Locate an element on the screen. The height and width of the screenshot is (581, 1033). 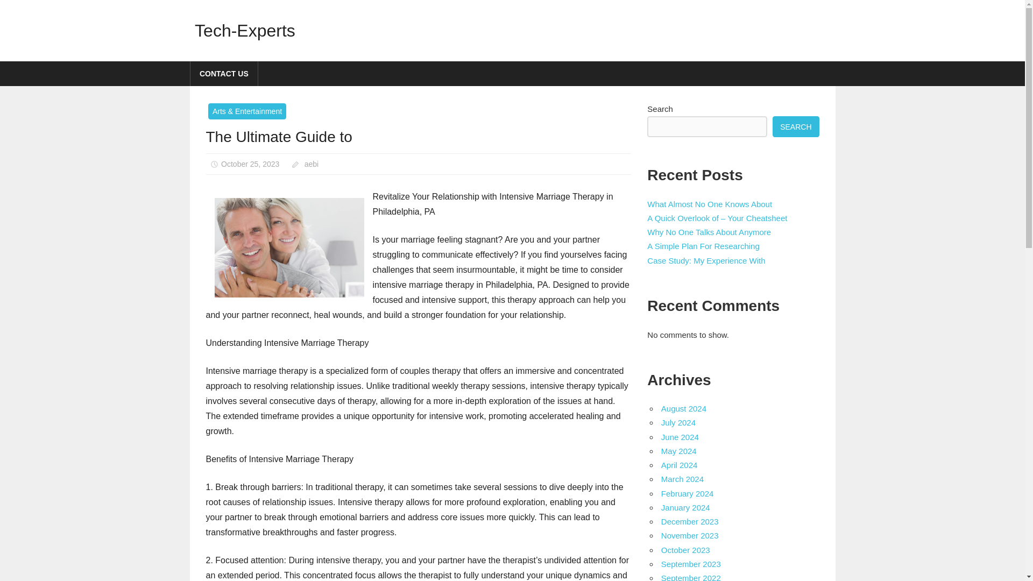
June 2024 is located at coordinates (680, 437).